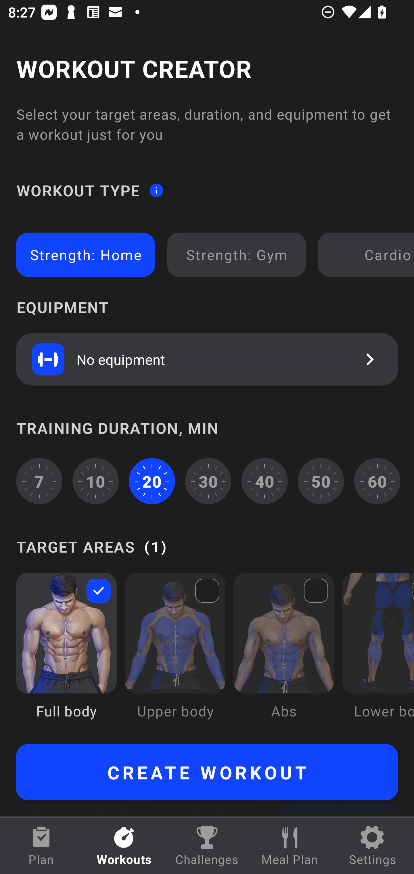 Image resolution: width=414 pixels, height=874 pixels. What do you see at coordinates (39, 481) in the screenshot?
I see `7` at bounding box center [39, 481].